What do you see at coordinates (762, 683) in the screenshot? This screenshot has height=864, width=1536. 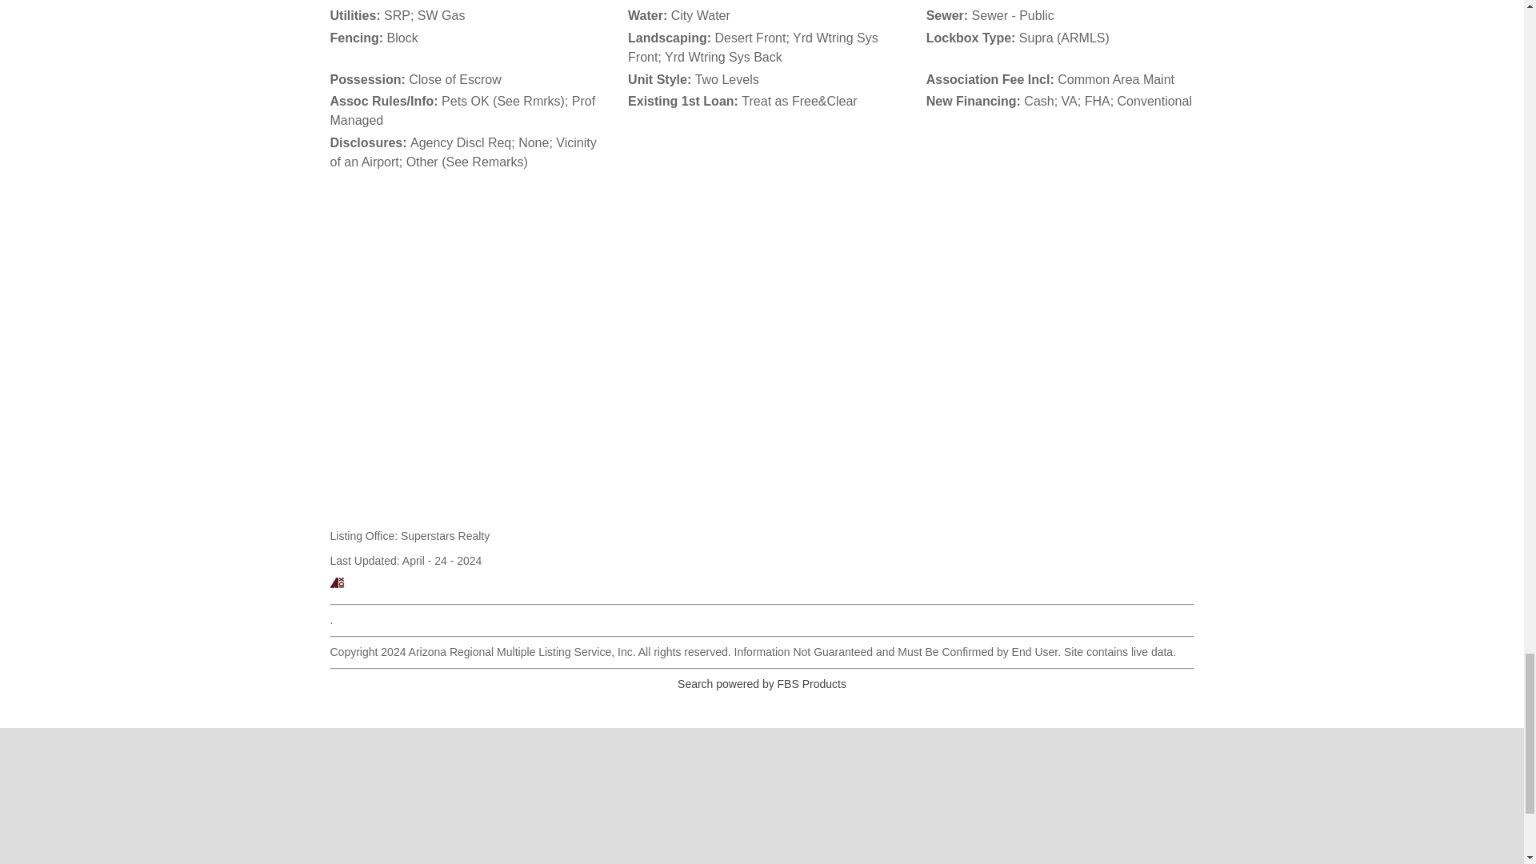 I see `Search powered by FBS Products` at bounding box center [762, 683].